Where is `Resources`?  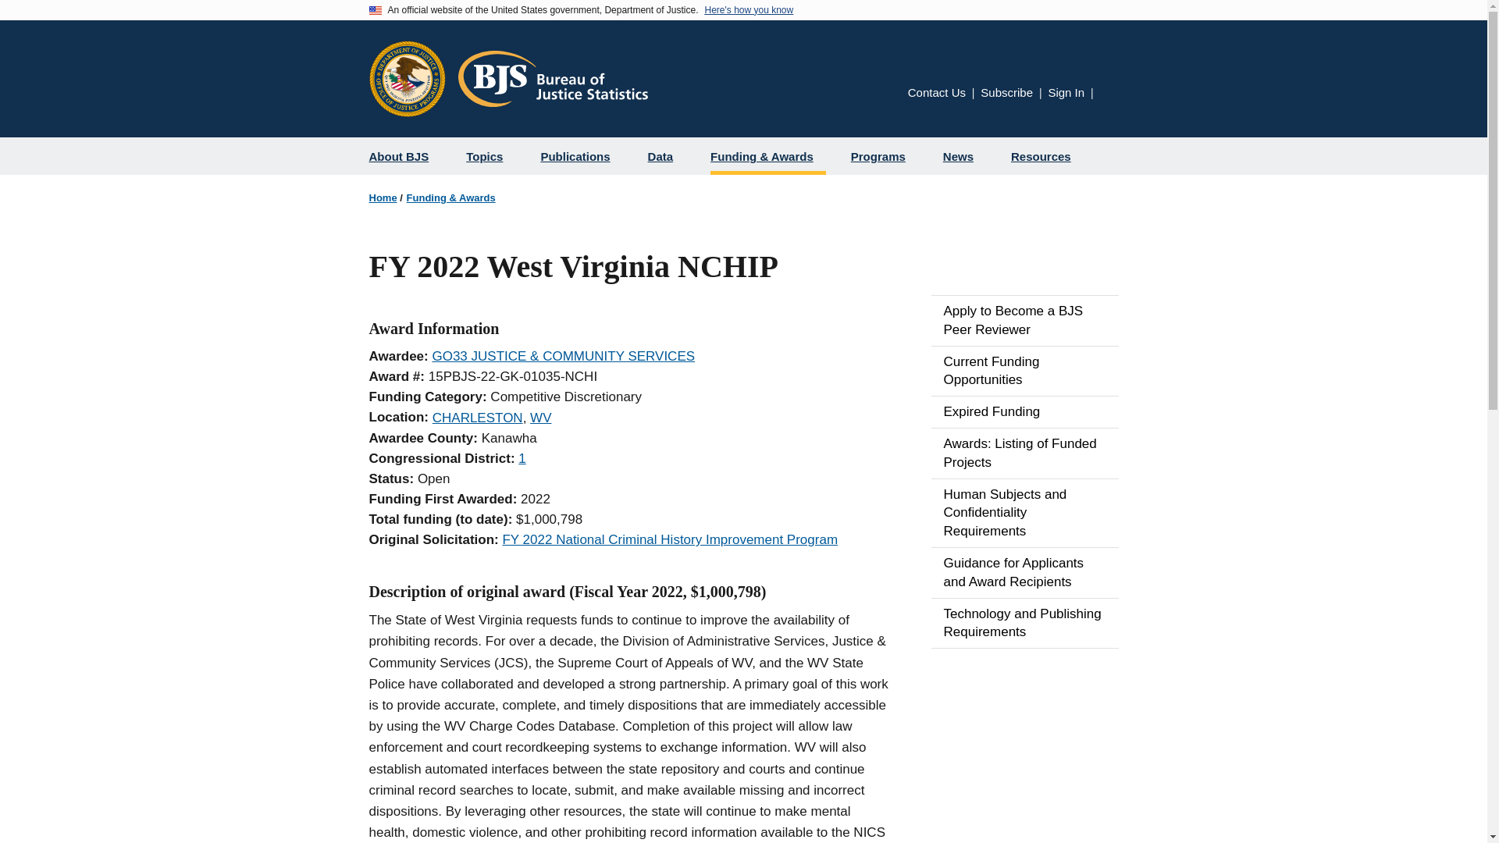
Resources is located at coordinates (1046, 156).